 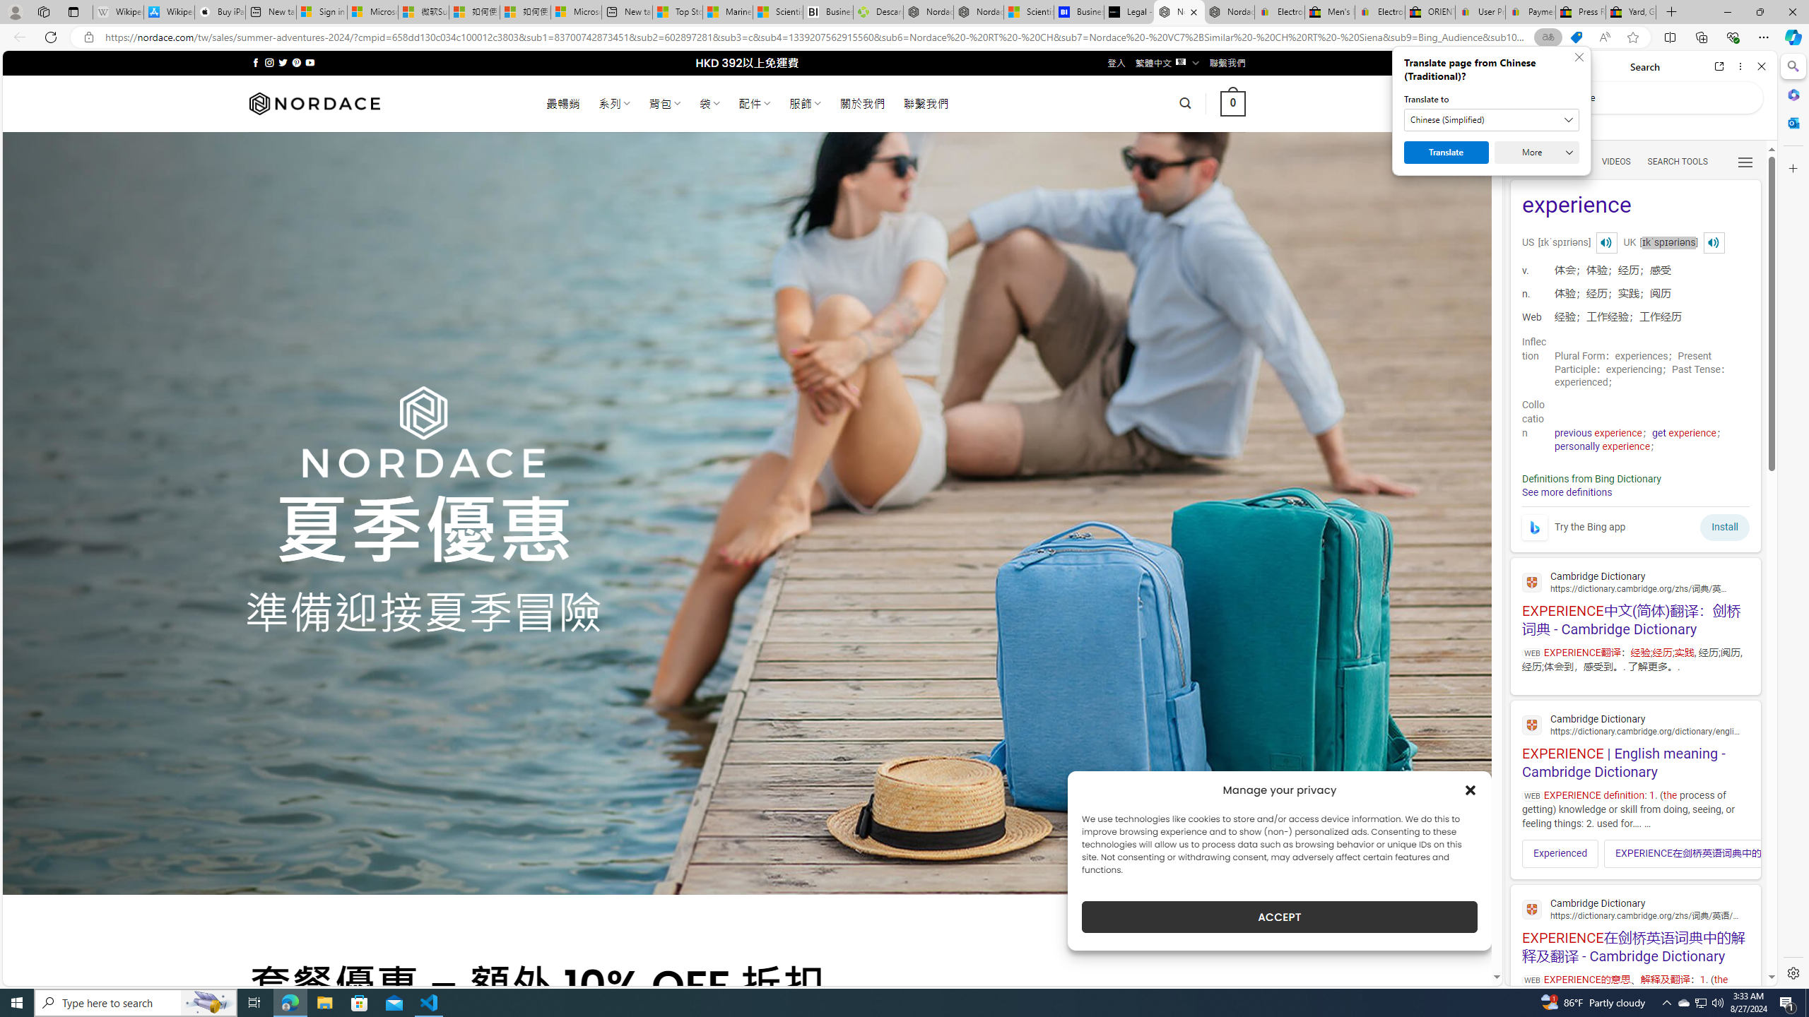 What do you see at coordinates (1678, 162) in the screenshot?
I see `SEARCH TOOLS` at bounding box center [1678, 162].